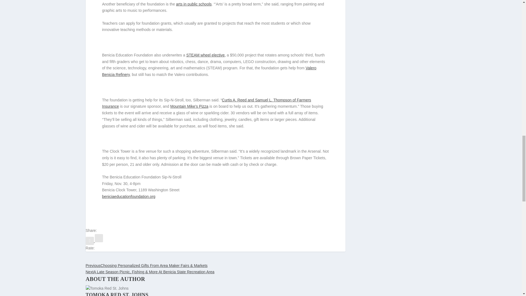  I want to click on beniciaeducationfoundation.org, so click(128, 196).